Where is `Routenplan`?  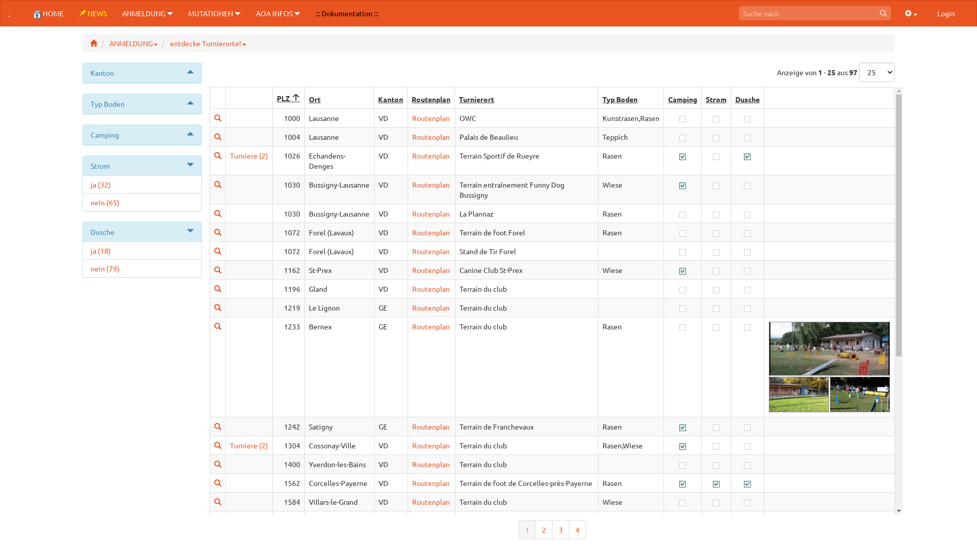
Routenplan is located at coordinates (431, 270).